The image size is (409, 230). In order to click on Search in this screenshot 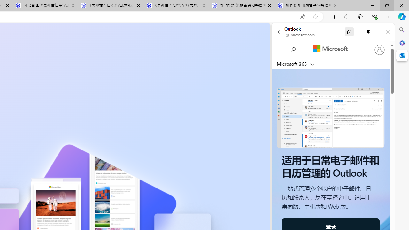, I will do `click(402, 30)`.